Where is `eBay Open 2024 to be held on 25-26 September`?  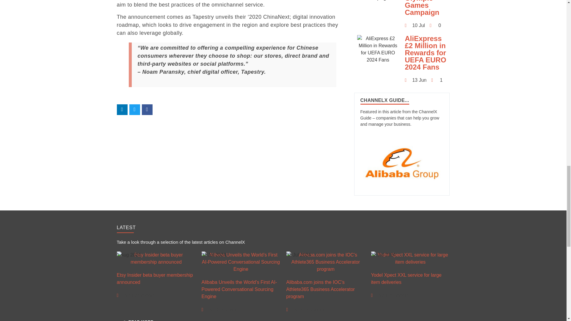
eBay Open 2024 to be held on 25-26 September is located at coordinates (156, 207).